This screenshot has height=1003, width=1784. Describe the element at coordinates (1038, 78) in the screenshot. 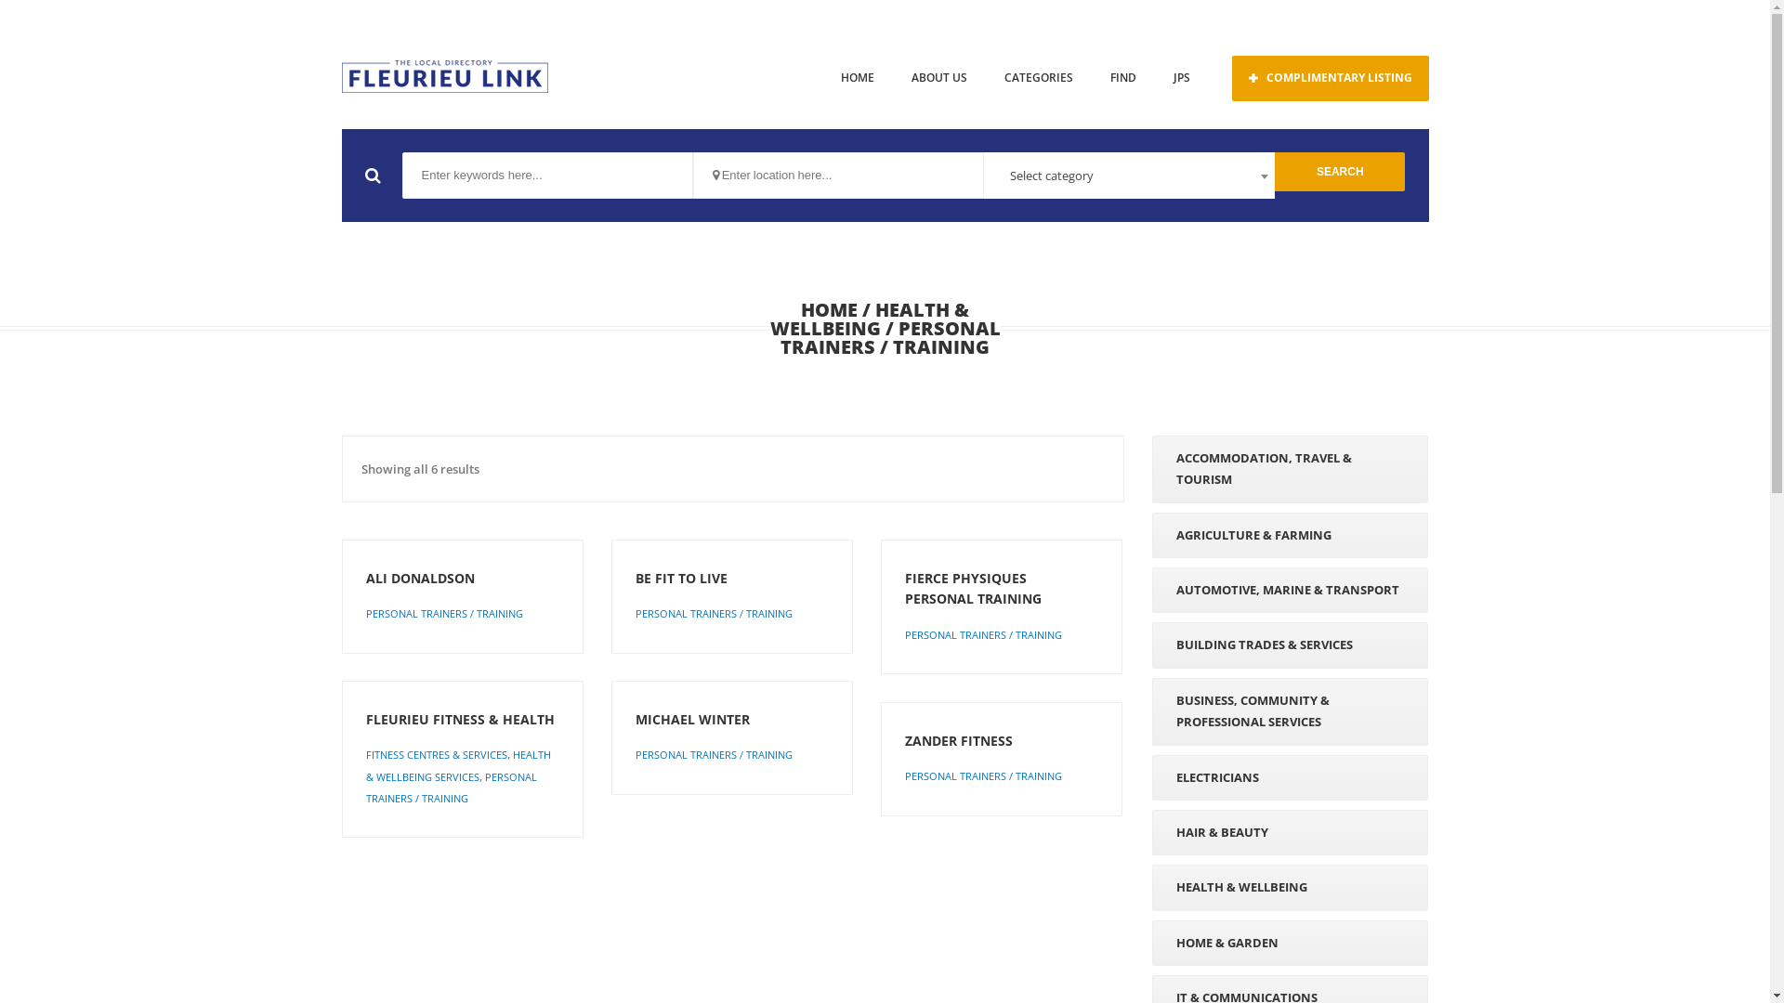

I see `CATEGORIES` at that location.